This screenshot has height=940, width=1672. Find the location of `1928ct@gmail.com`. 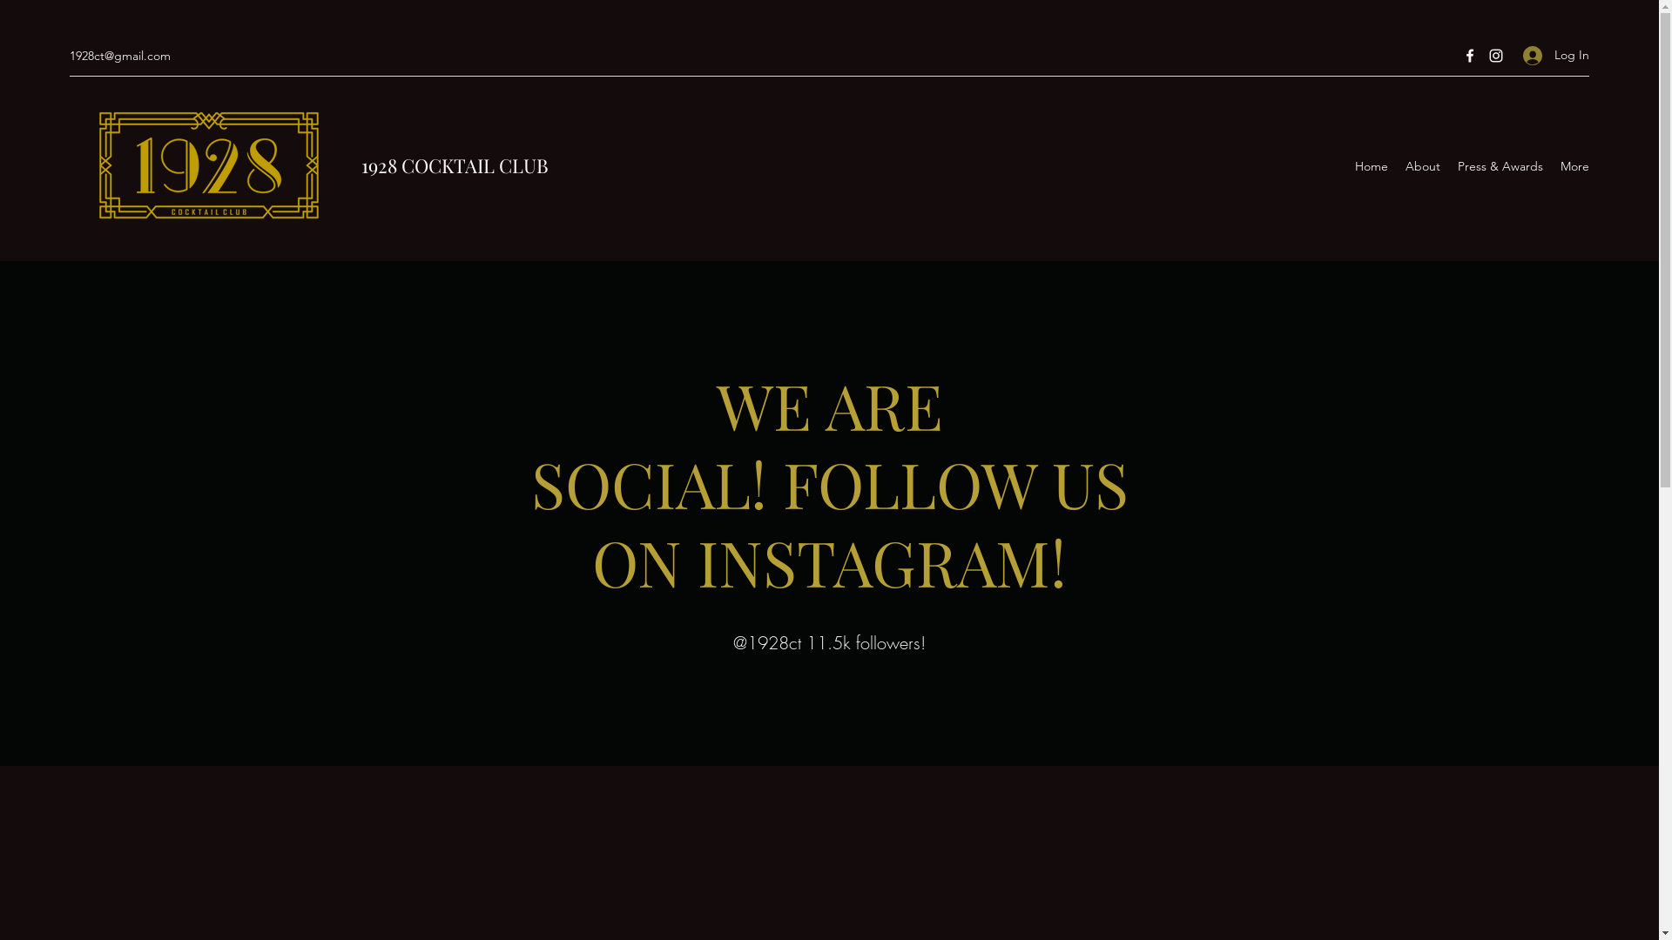

1928ct@gmail.com is located at coordinates (120, 56).